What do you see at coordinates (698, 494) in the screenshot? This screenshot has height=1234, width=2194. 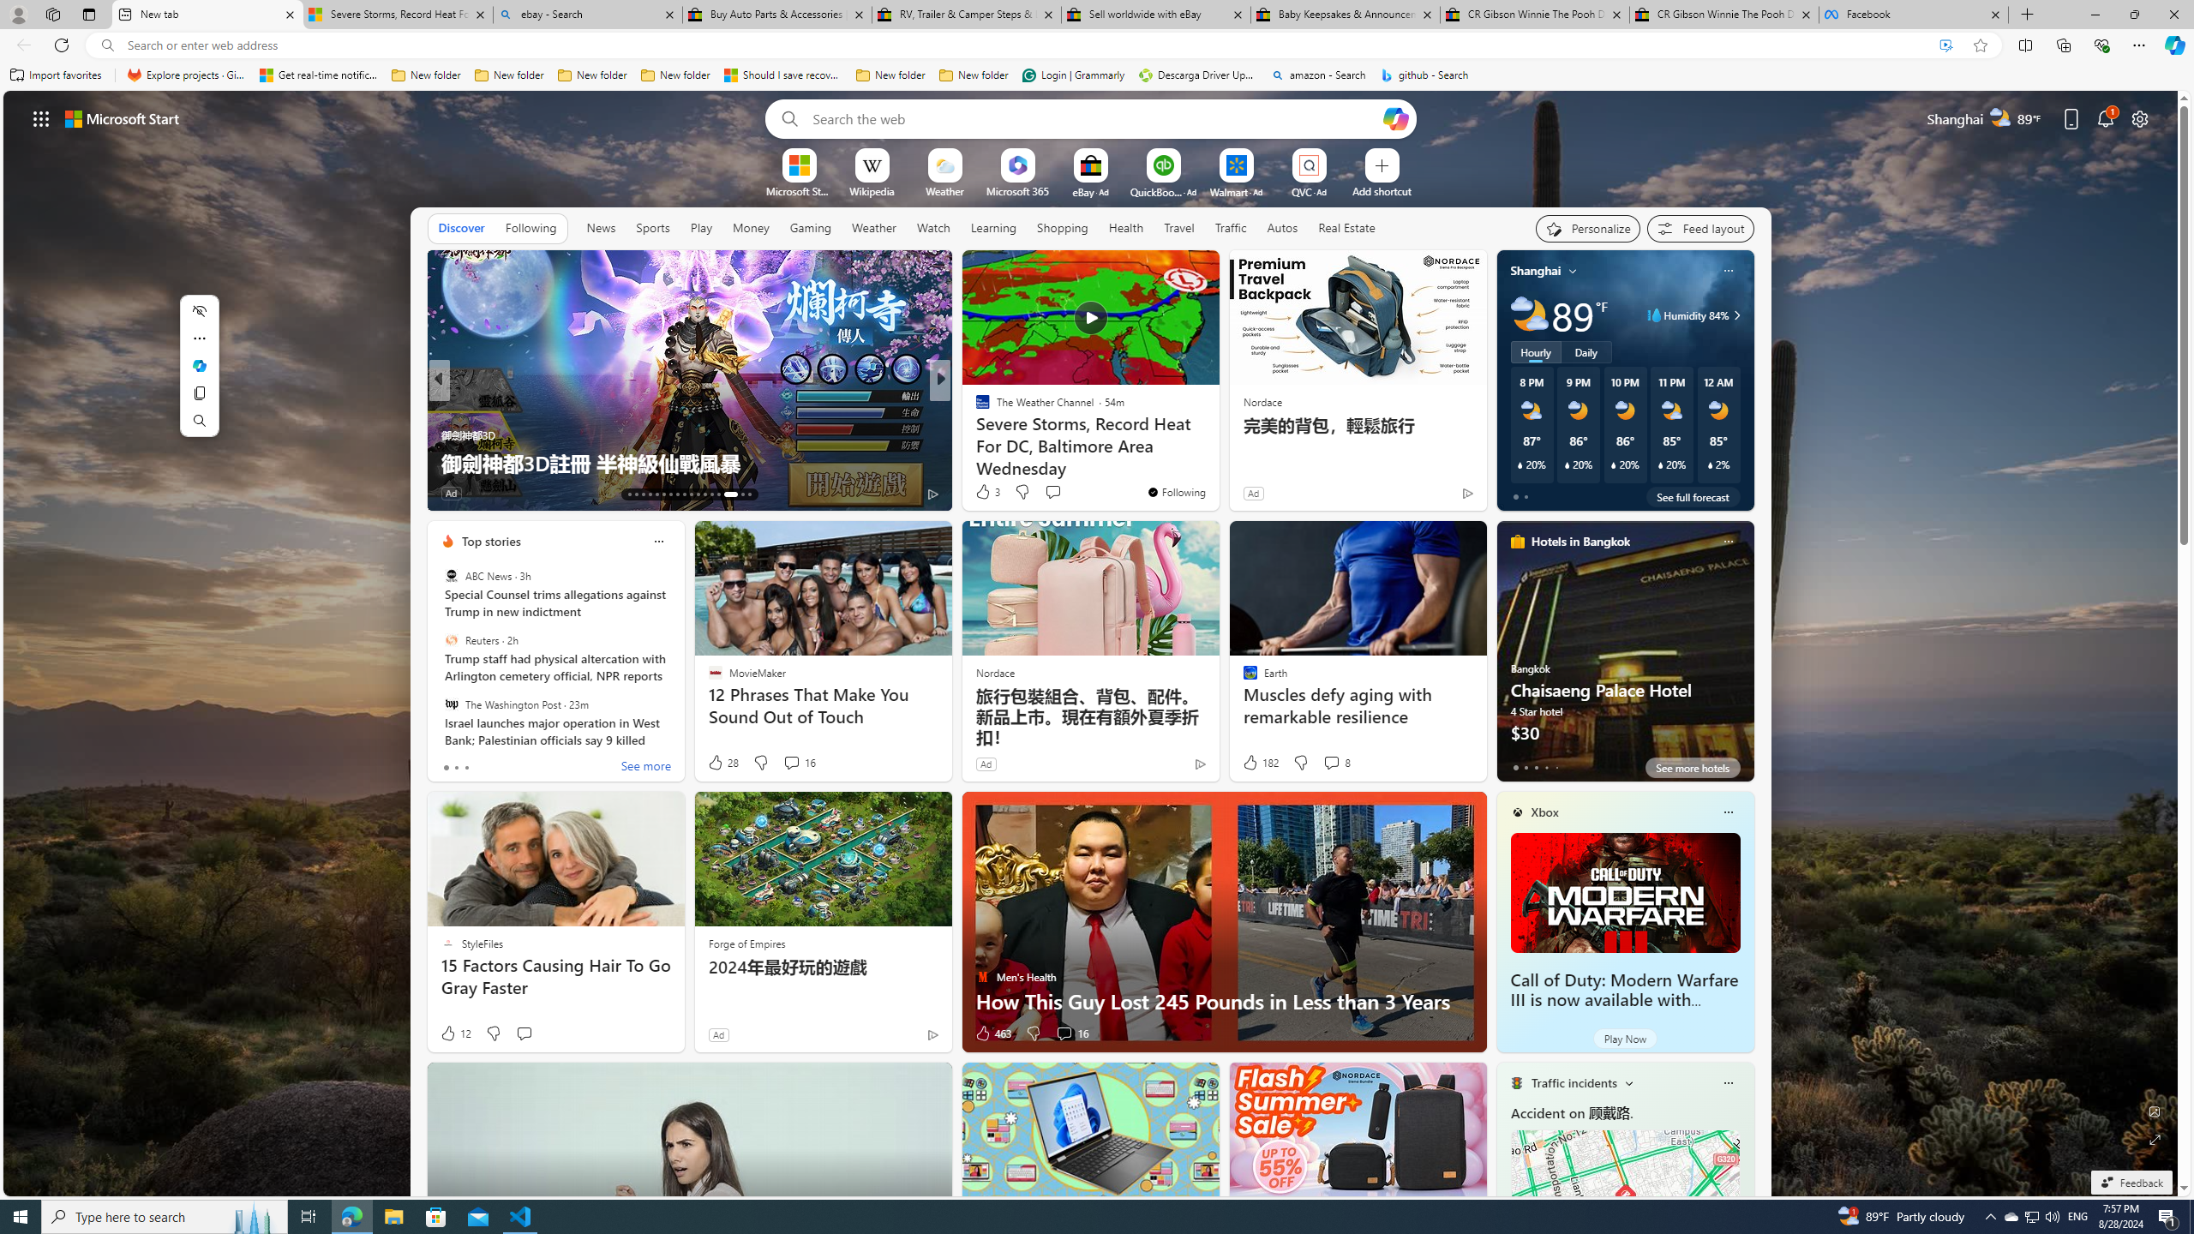 I see `AutomationID: tab-23` at bounding box center [698, 494].